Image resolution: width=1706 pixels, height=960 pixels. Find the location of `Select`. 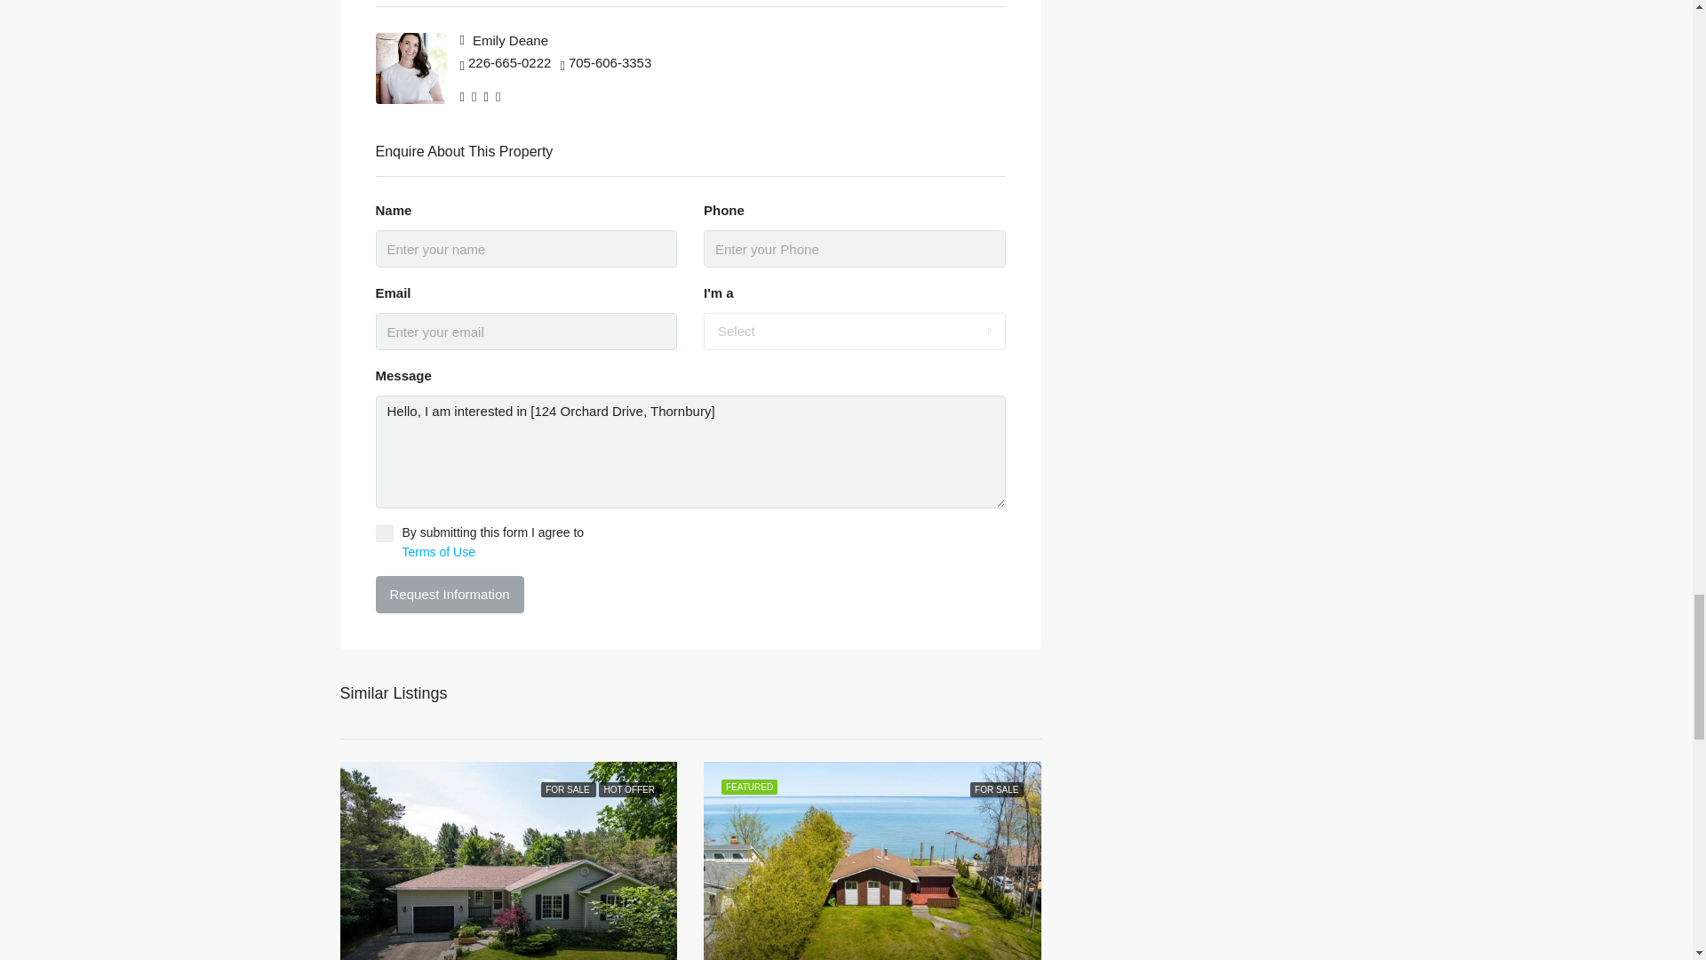

Select is located at coordinates (855, 332).